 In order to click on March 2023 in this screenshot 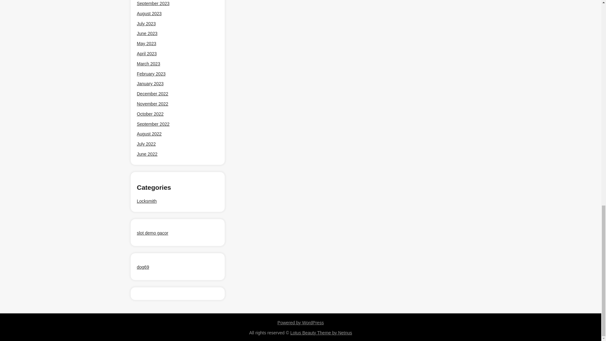, I will do `click(148, 64)`.